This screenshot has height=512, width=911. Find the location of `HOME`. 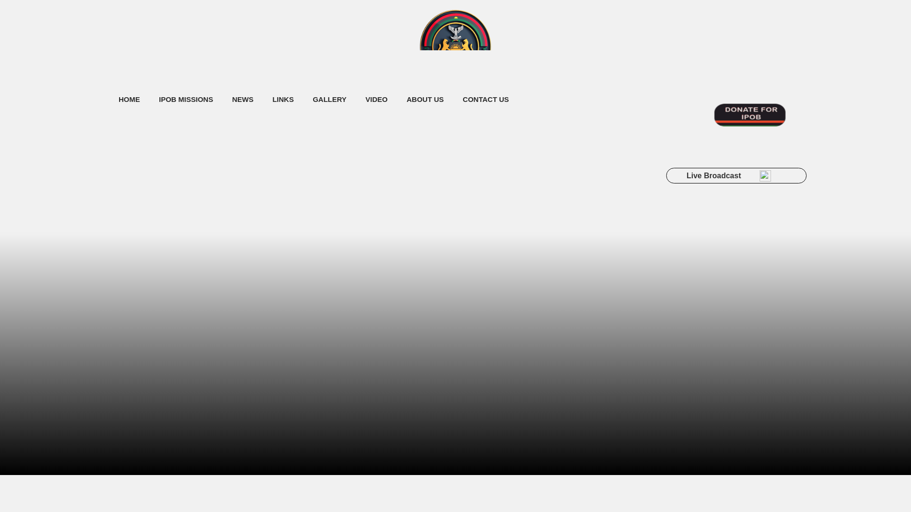

HOME is located at coordinates (129, 100).